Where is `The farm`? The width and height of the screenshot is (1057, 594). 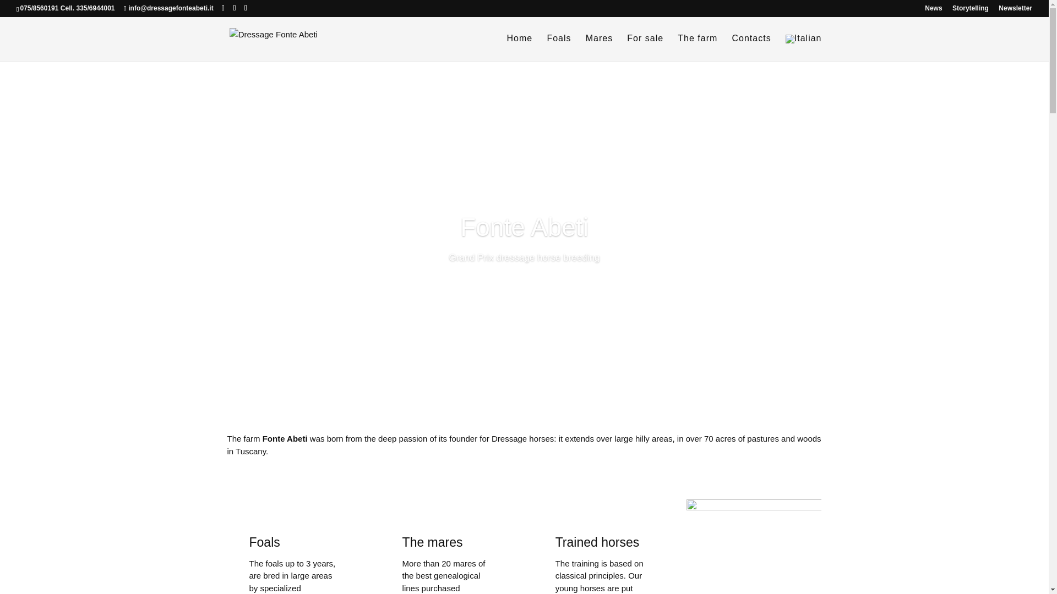 The farm is located at coordinates (697, 47).